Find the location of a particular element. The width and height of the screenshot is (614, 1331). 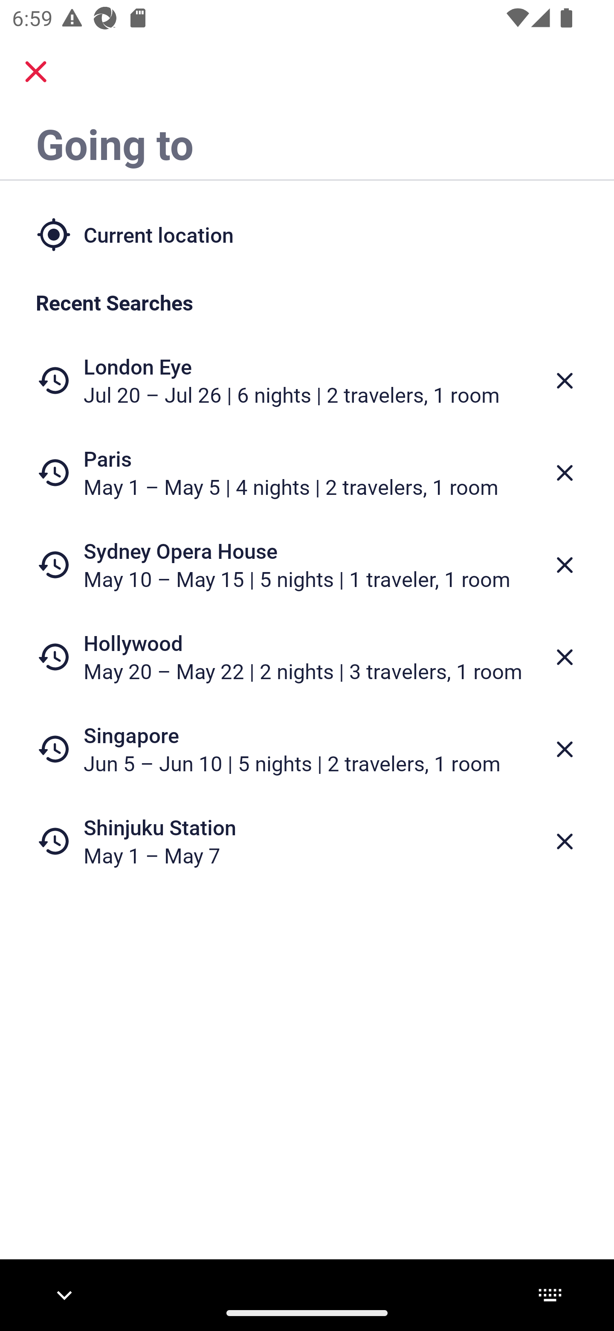

Delete from recent searches is located at coordinates (565, 473).